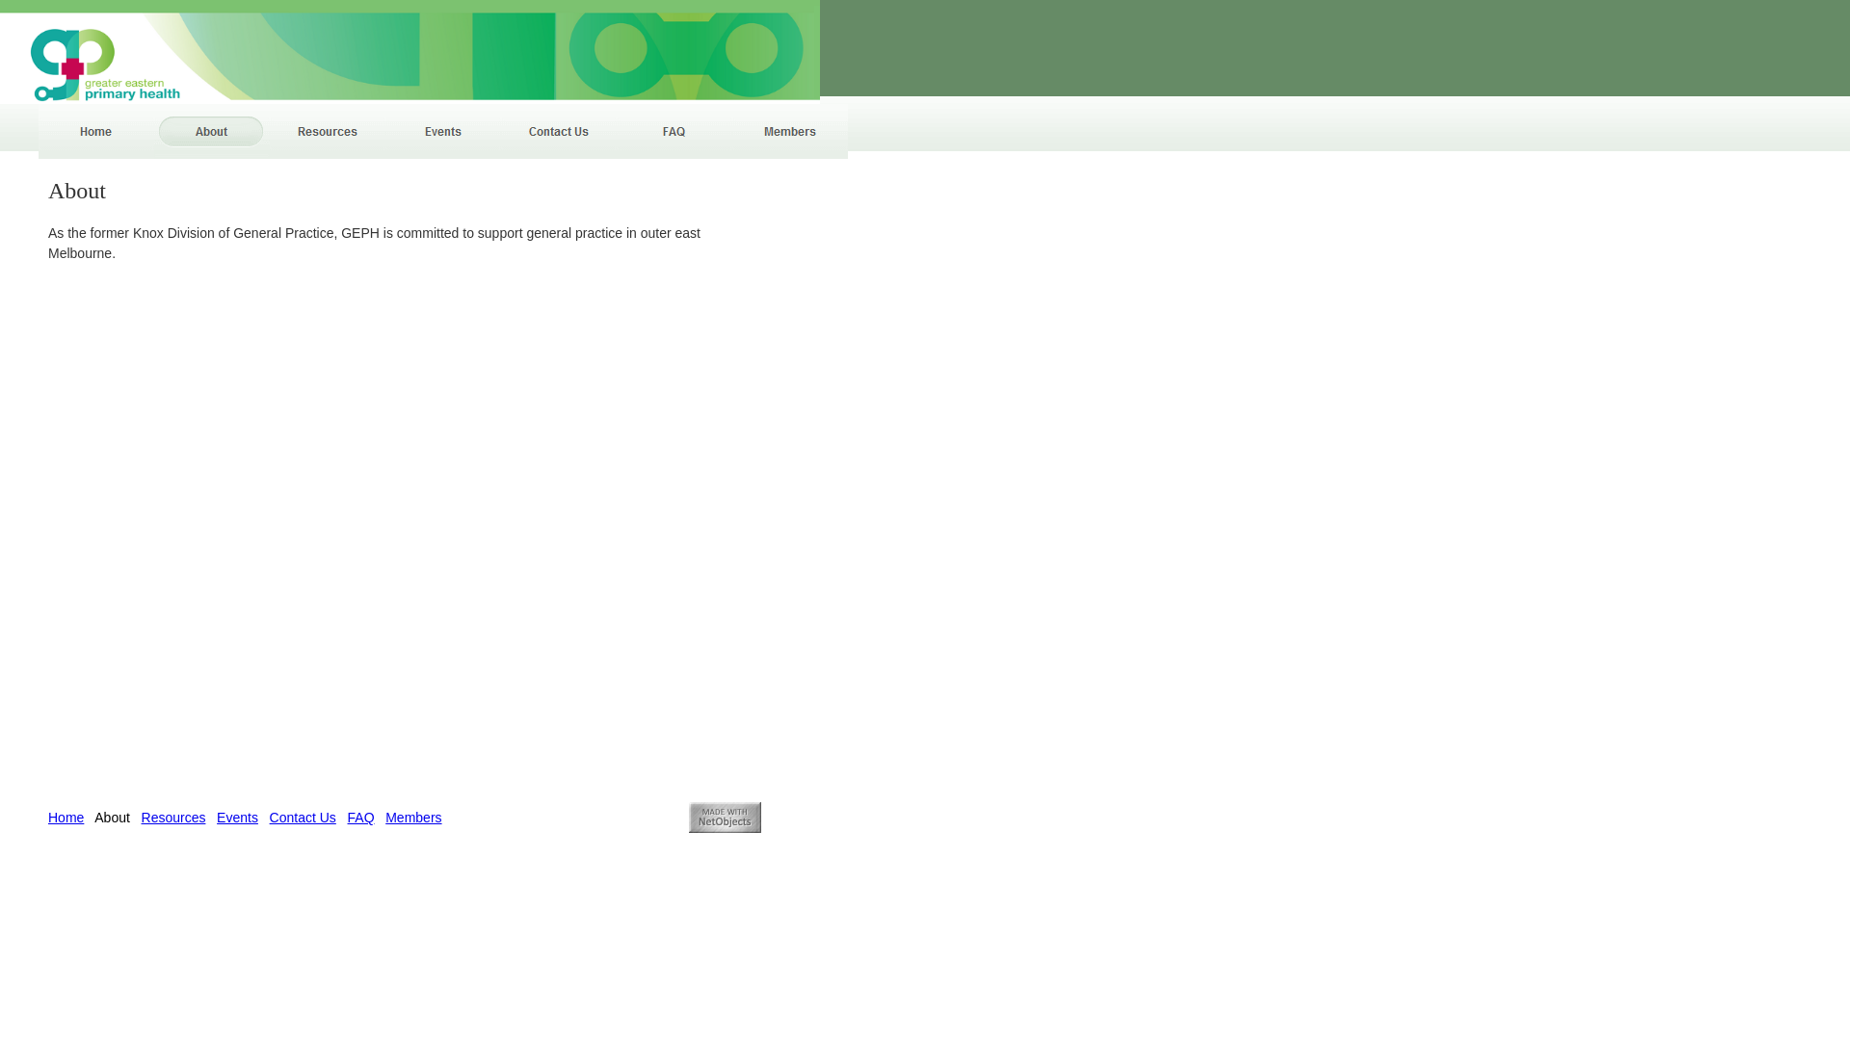 The image size is (1850, 1040). I want to click on website design software, so click(725, 818).